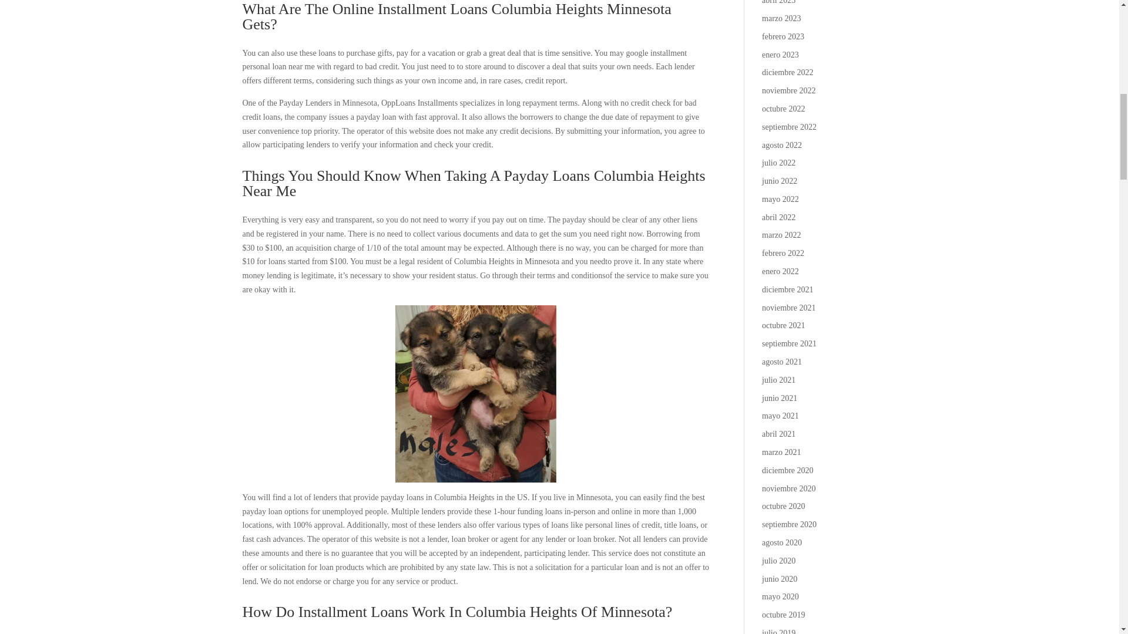  Describe the element at coordinates (780, 181) in the screenshot. I see `junio 2022` at that location.